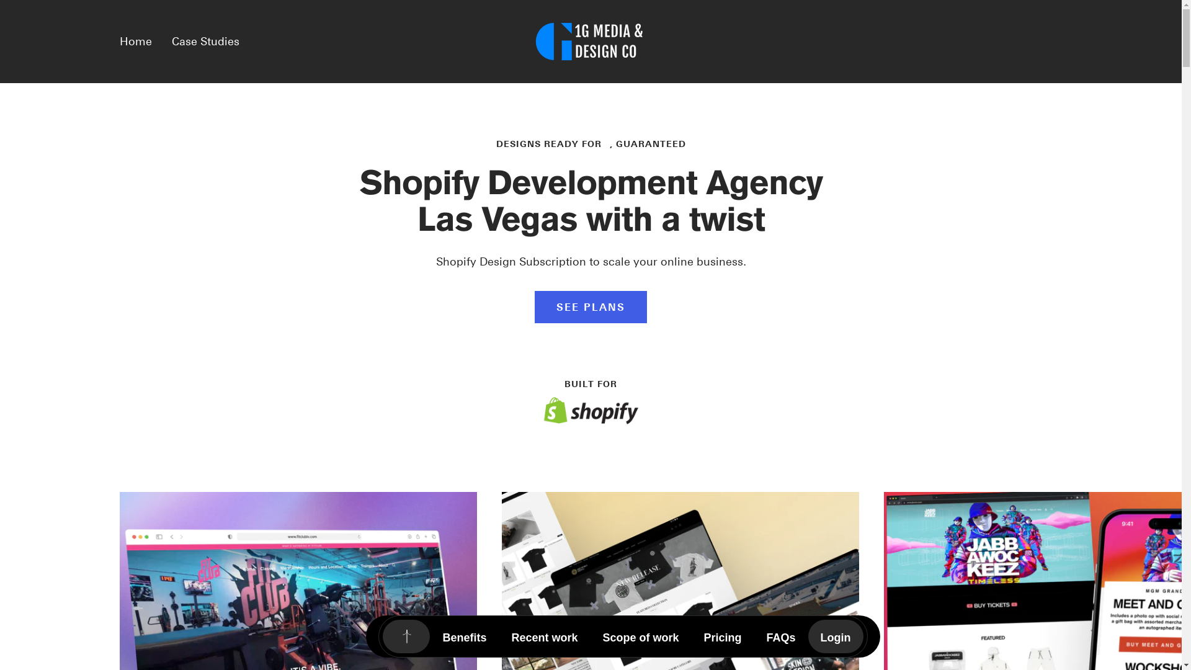  I want to click on SEE PLANS, so click(591, 307).